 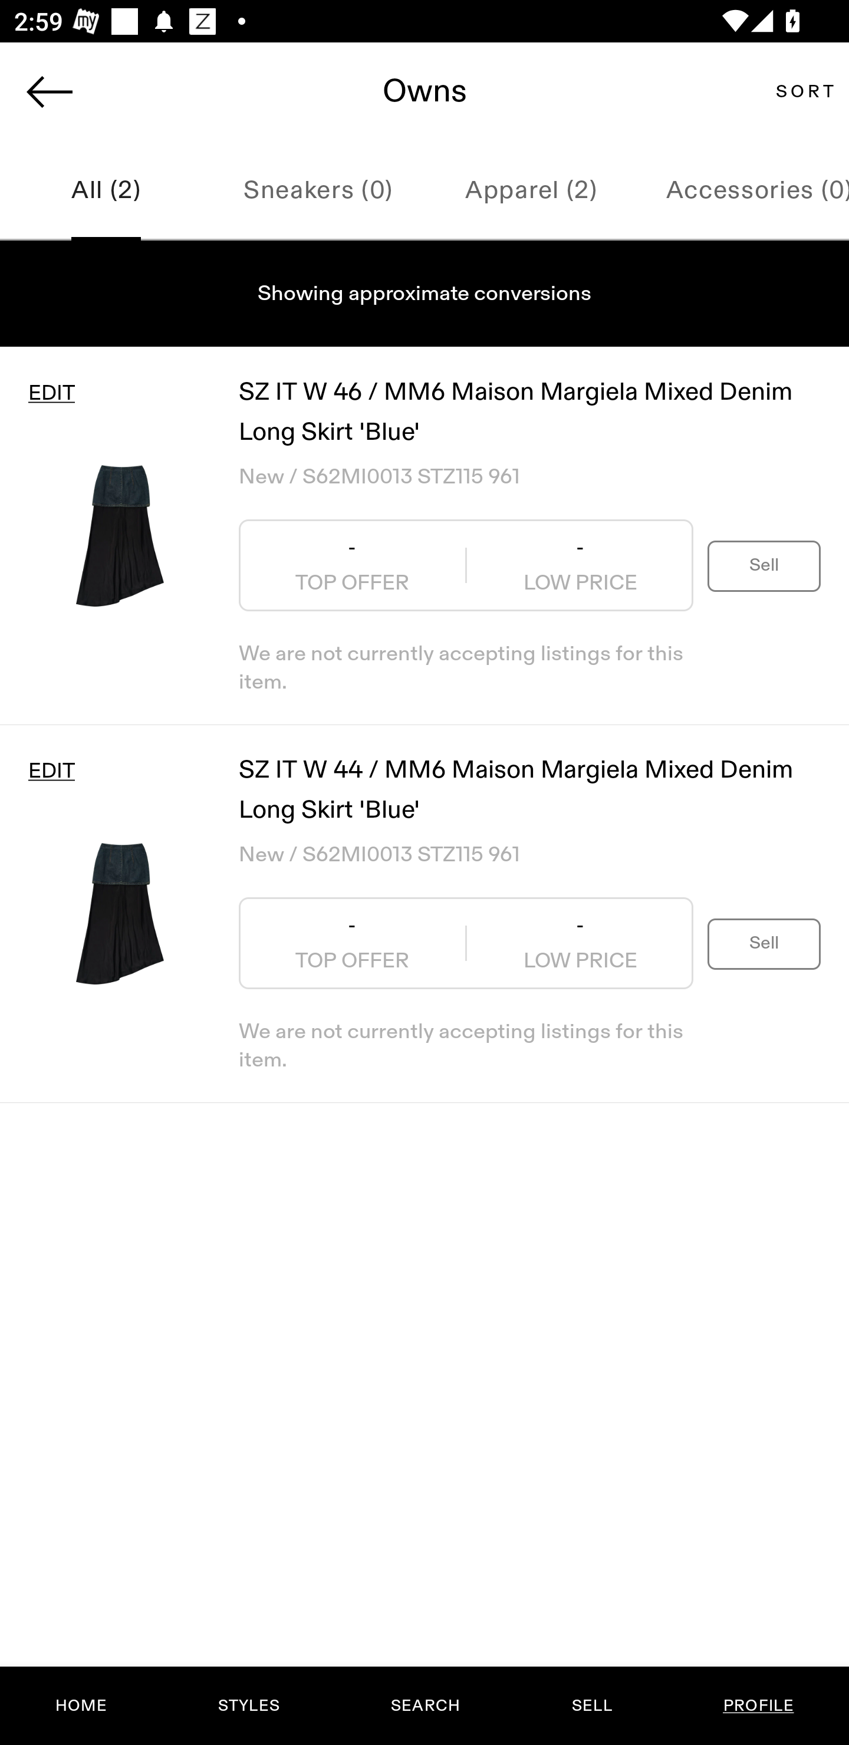 I want to click on SELL, so click(x=591, y=1706).